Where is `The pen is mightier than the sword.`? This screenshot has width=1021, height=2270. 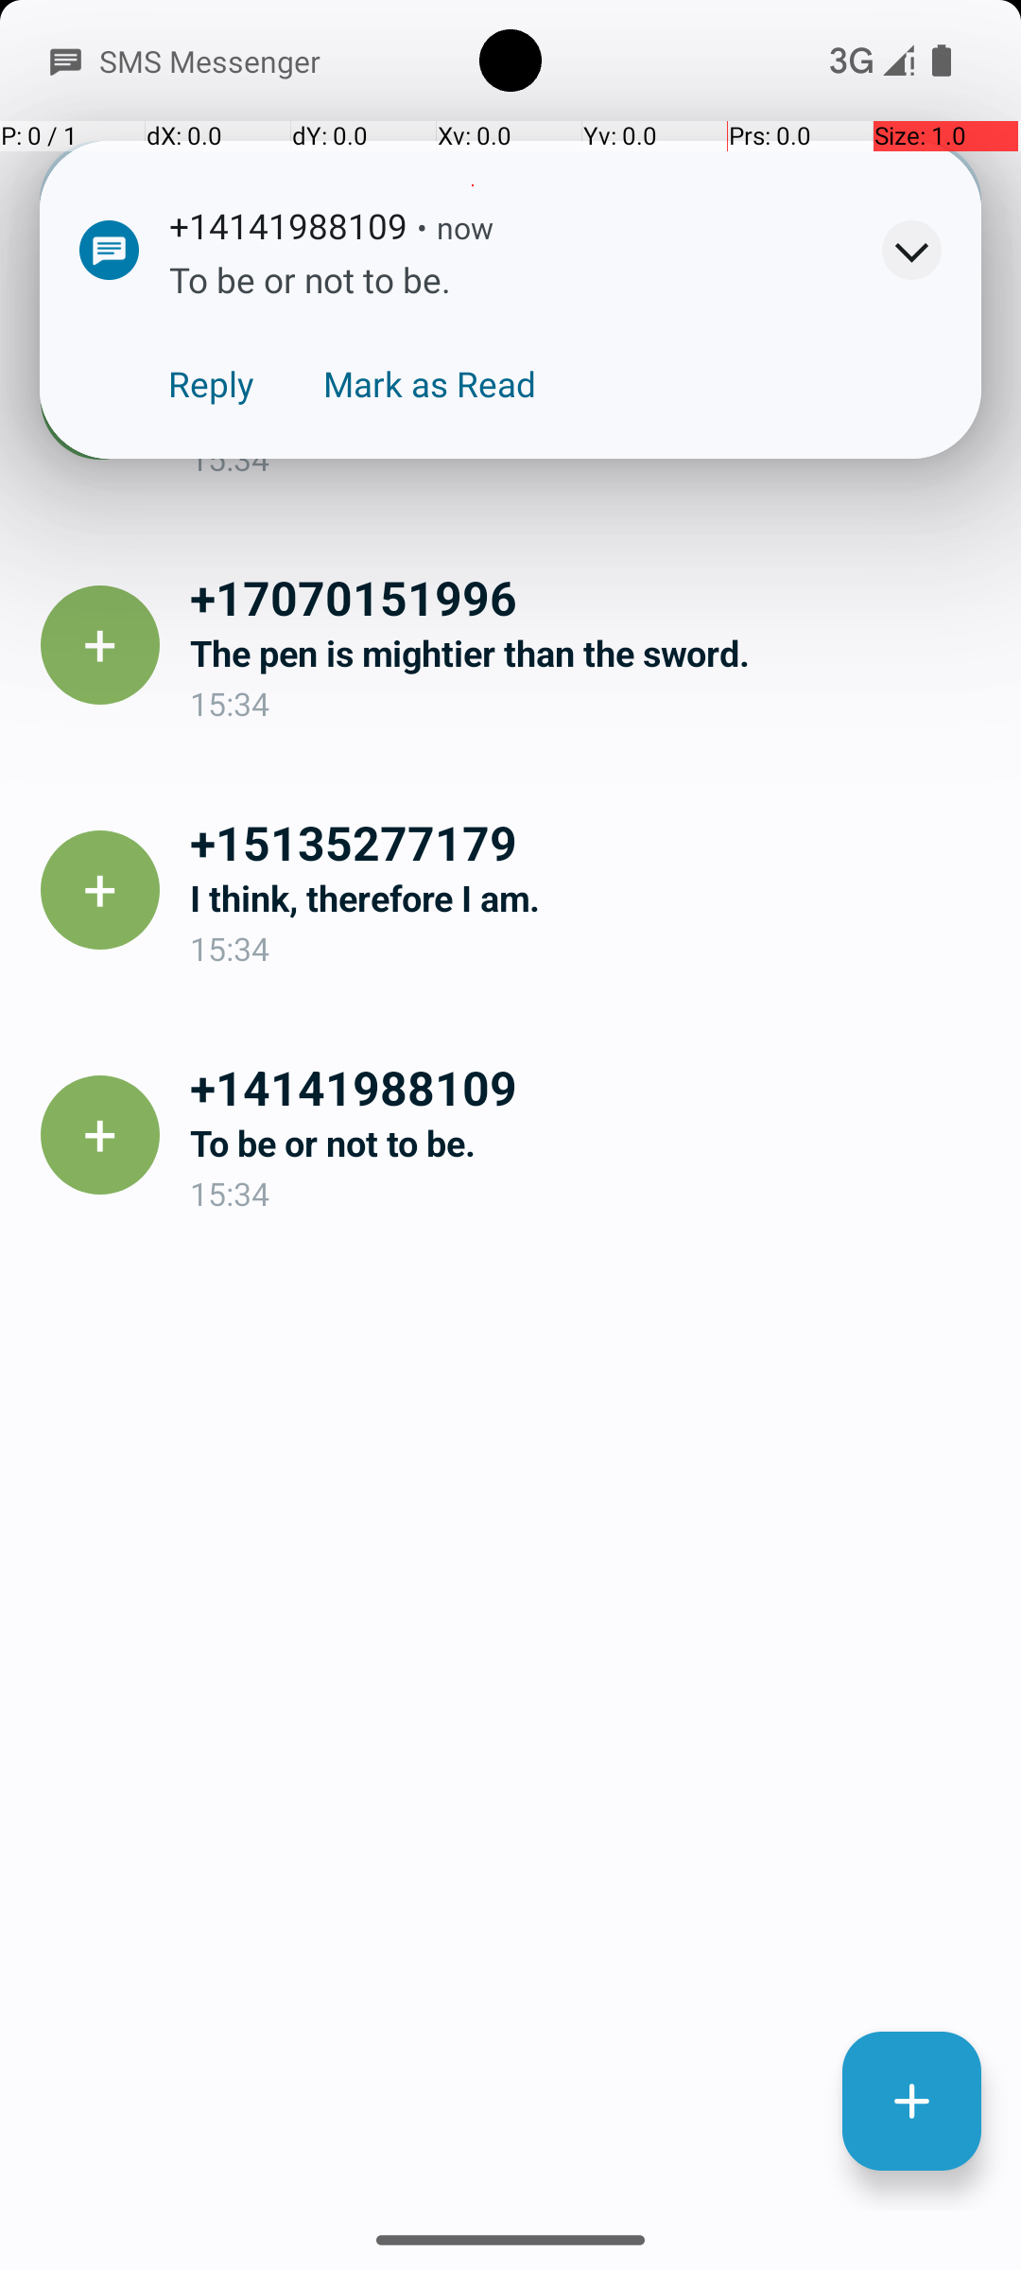
The pen is mightier than the sword. is located at coordinates (590, 653).